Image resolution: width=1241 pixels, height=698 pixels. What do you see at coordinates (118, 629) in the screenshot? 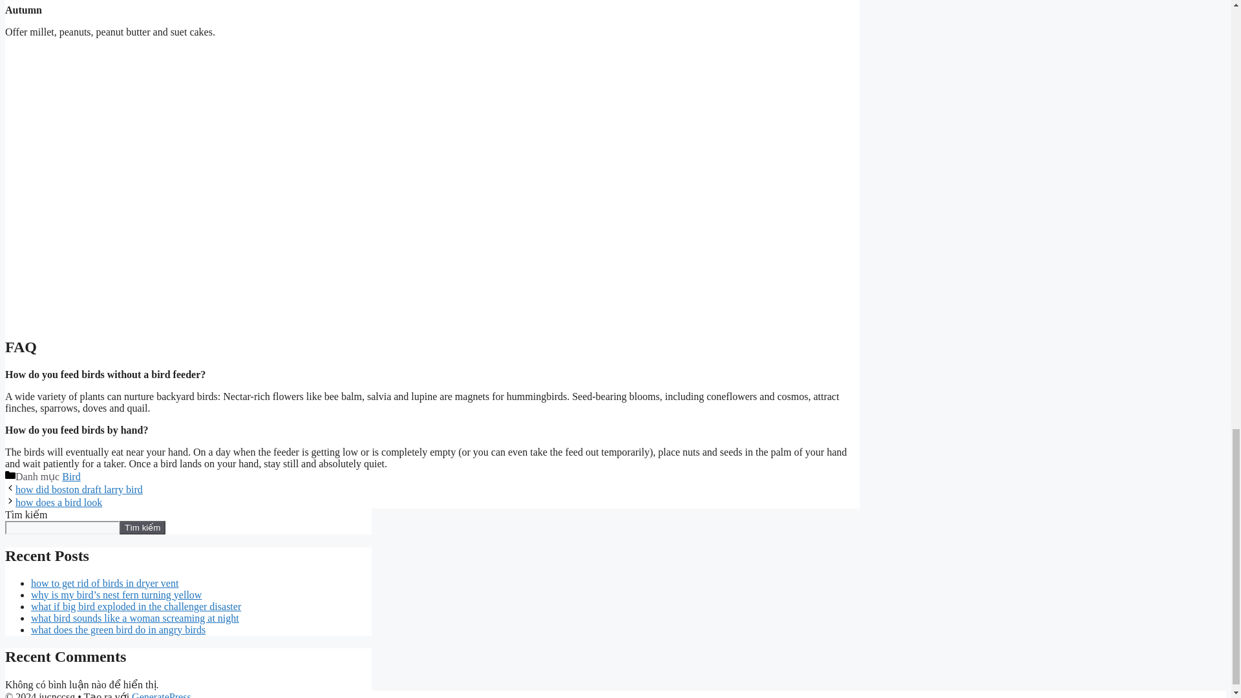
I see `what does the green bird do in angry birds` at bounding box center [118, 629].